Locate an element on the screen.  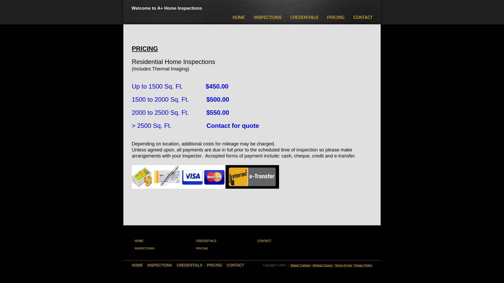
HOME is located at coordinates (137, 265).